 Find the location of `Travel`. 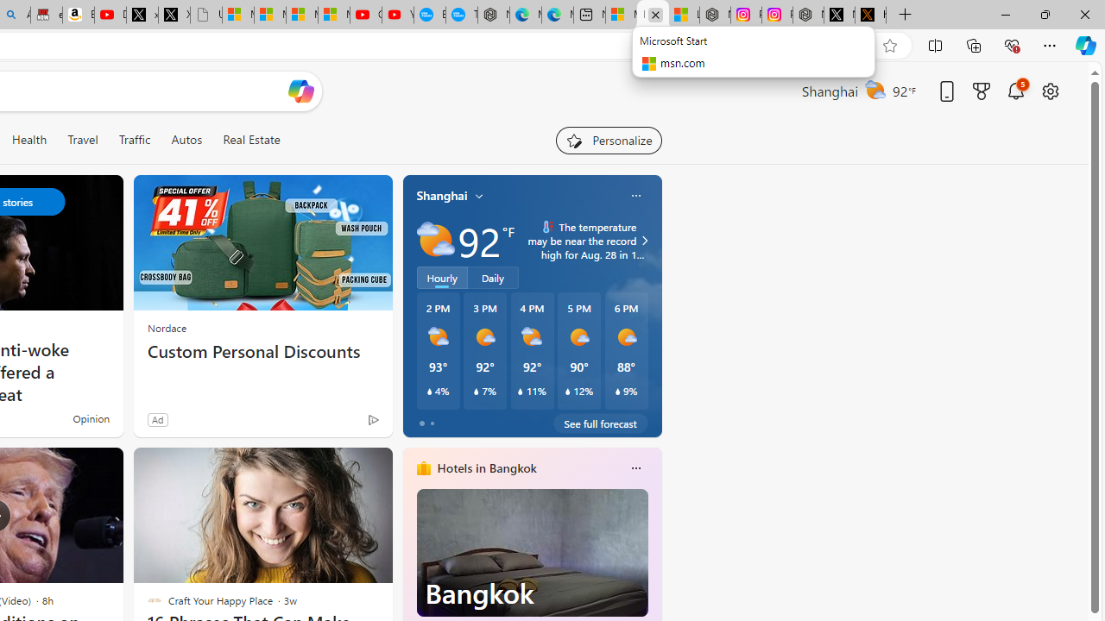

Travel is located at coordinates (83, 140).